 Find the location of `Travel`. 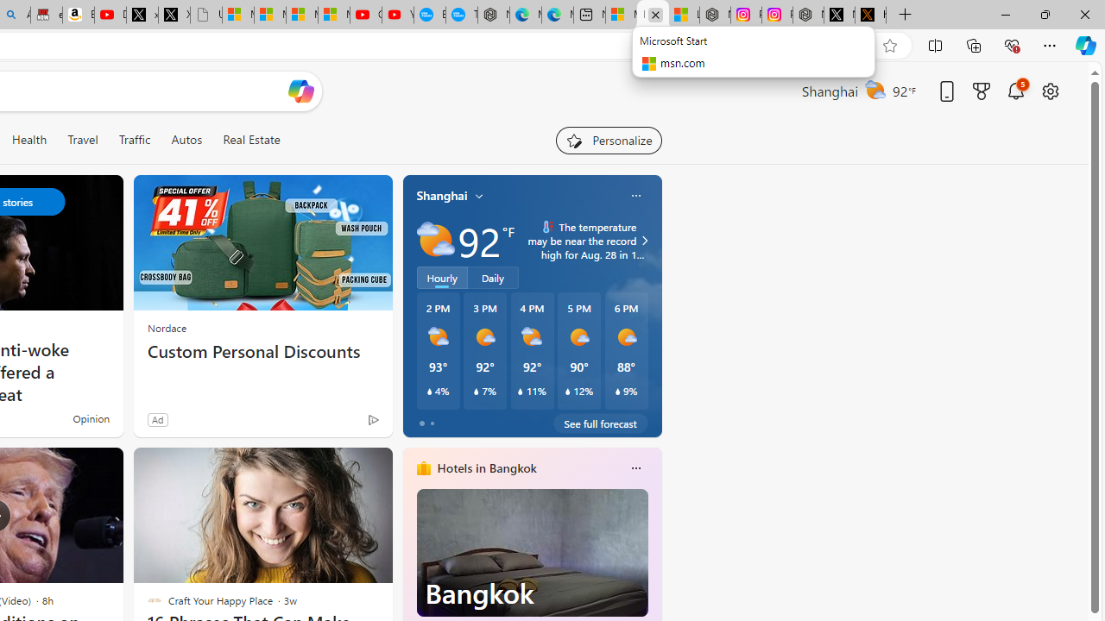

Travel is located at coordinates (83, 140).